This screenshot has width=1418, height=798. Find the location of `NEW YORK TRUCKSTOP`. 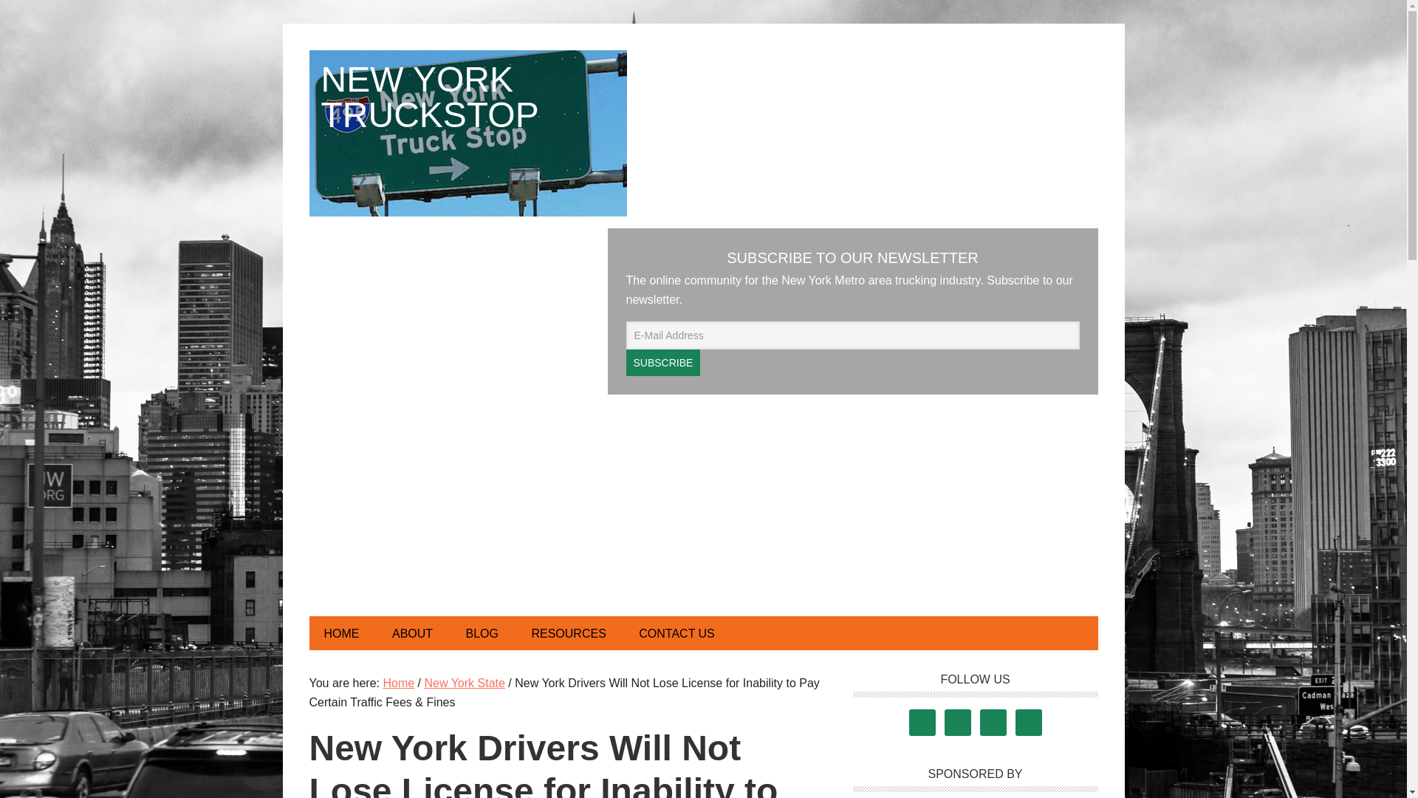

NEW YORK TRUCKSTOP is located at coordinates (467, 133).